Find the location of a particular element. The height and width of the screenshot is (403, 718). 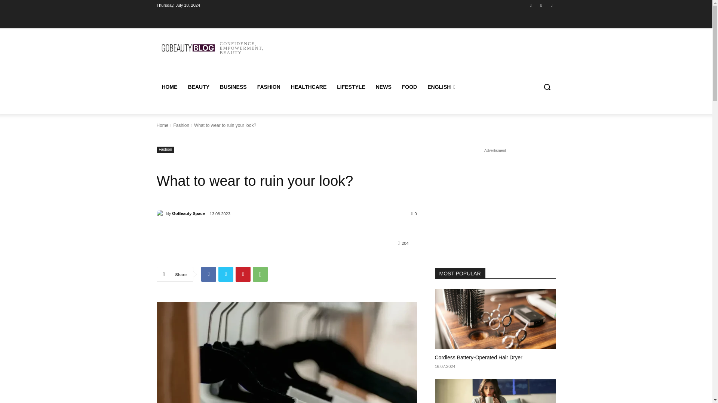

Facebook is located at coordinates (530, 5).